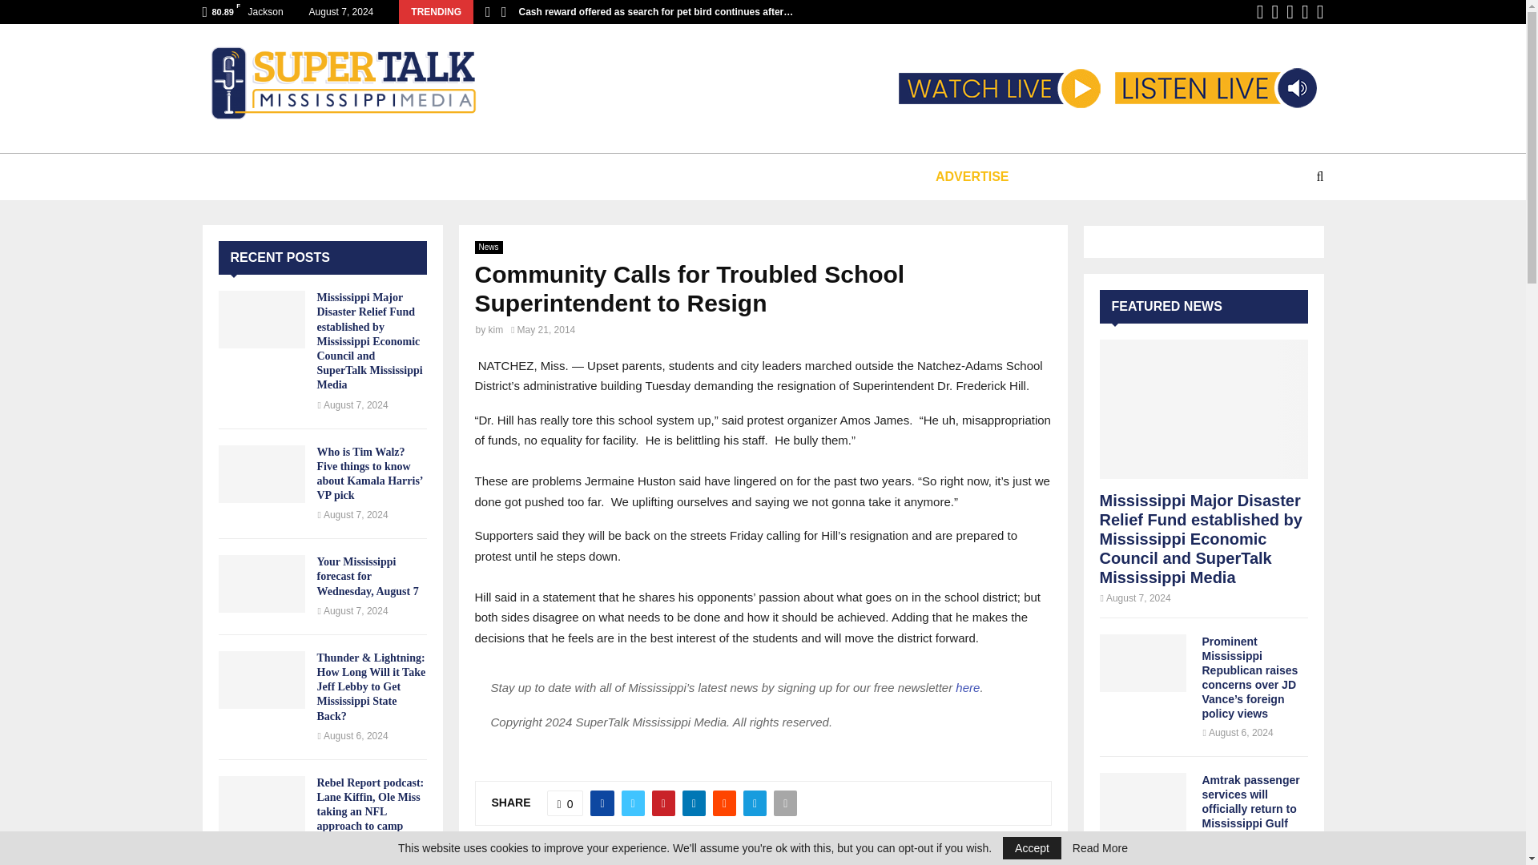 The width and height of the screenshot is (1538, 865). Describe the element at coordinates (566, 803) in the screenshot. I see `Like` at that location.